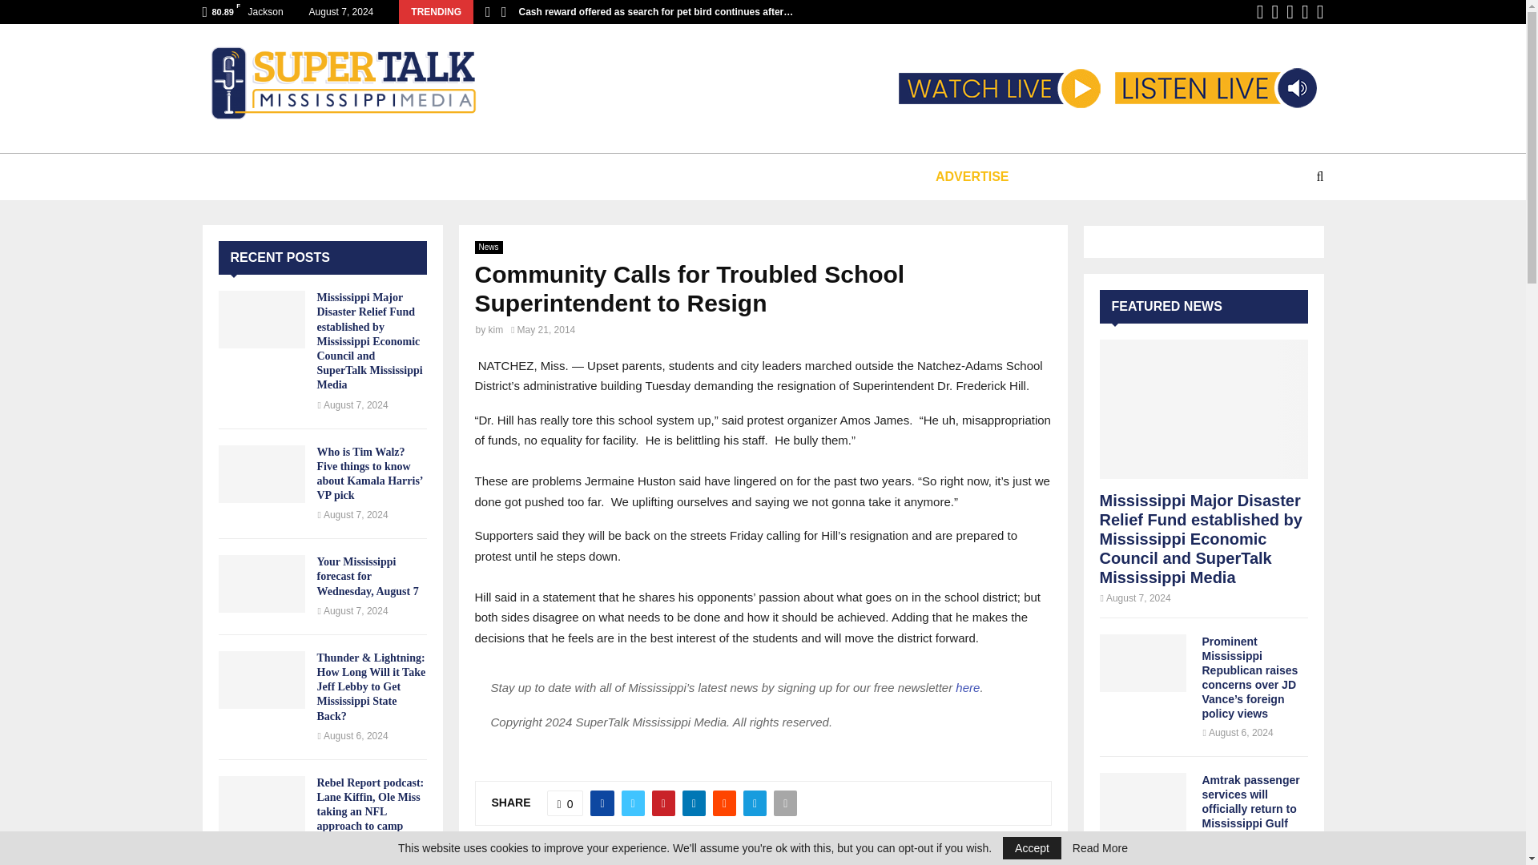 The width and height of the screenshot is (1538, 865). Describe the element at coordinates (566, 803) in the screenshot. I see `Like` at that location.